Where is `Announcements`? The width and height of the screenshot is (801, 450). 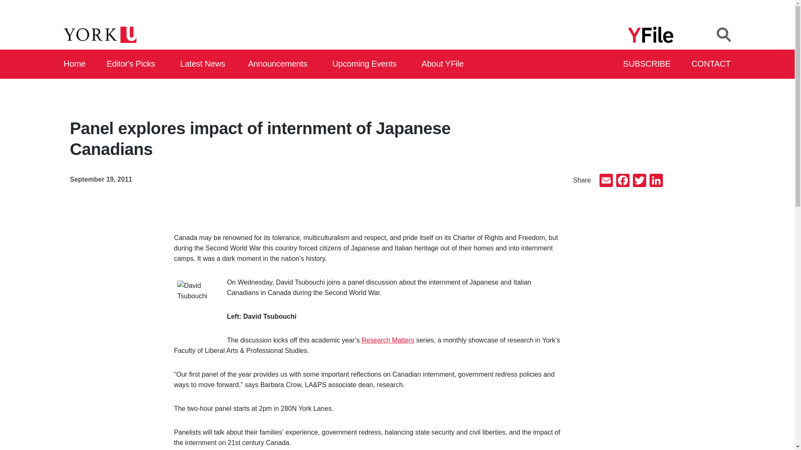
Announcements is located at coordinates (280, 64).